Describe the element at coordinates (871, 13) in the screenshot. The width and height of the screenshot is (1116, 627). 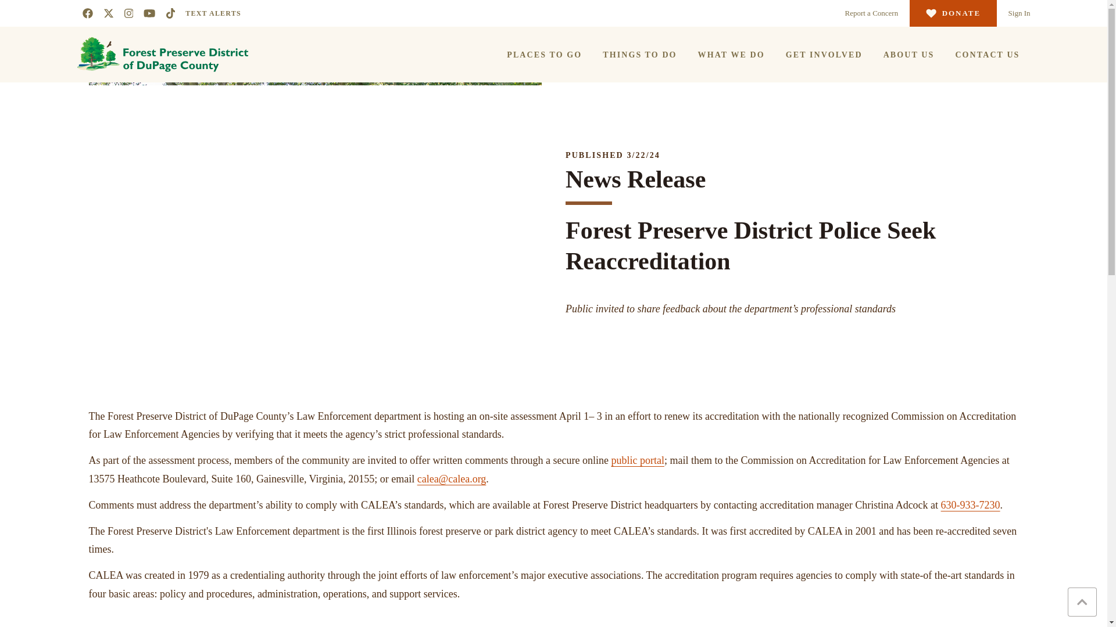
I see `Report a Concern` at that location.